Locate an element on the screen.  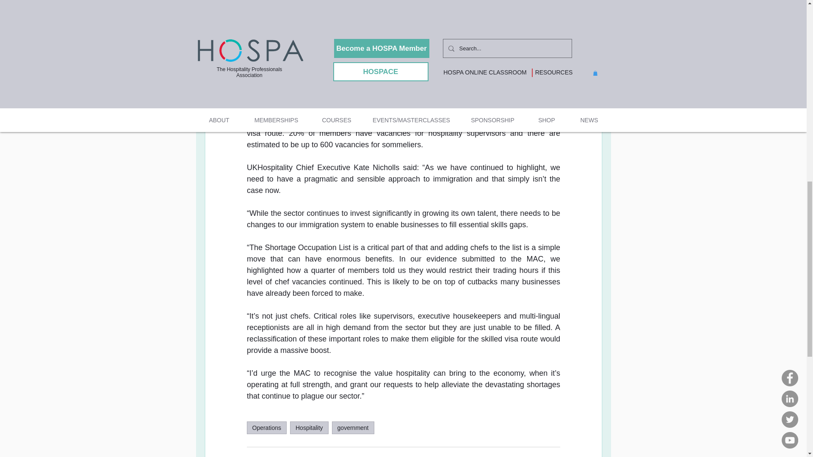
Hospitality is located at coordinates (309, 427).